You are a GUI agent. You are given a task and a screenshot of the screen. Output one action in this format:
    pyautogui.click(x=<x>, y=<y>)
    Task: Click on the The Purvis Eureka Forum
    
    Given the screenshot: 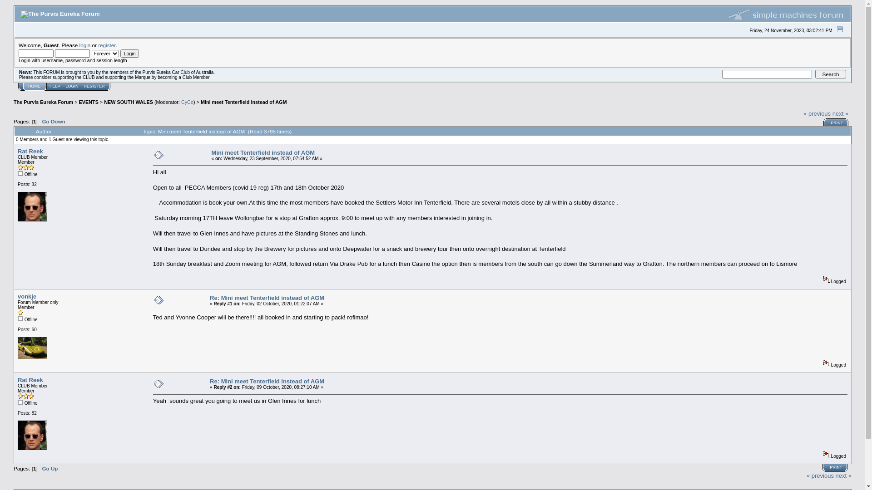 What is the action you would take?
    pyautogui.click(x=44, y=102)
    